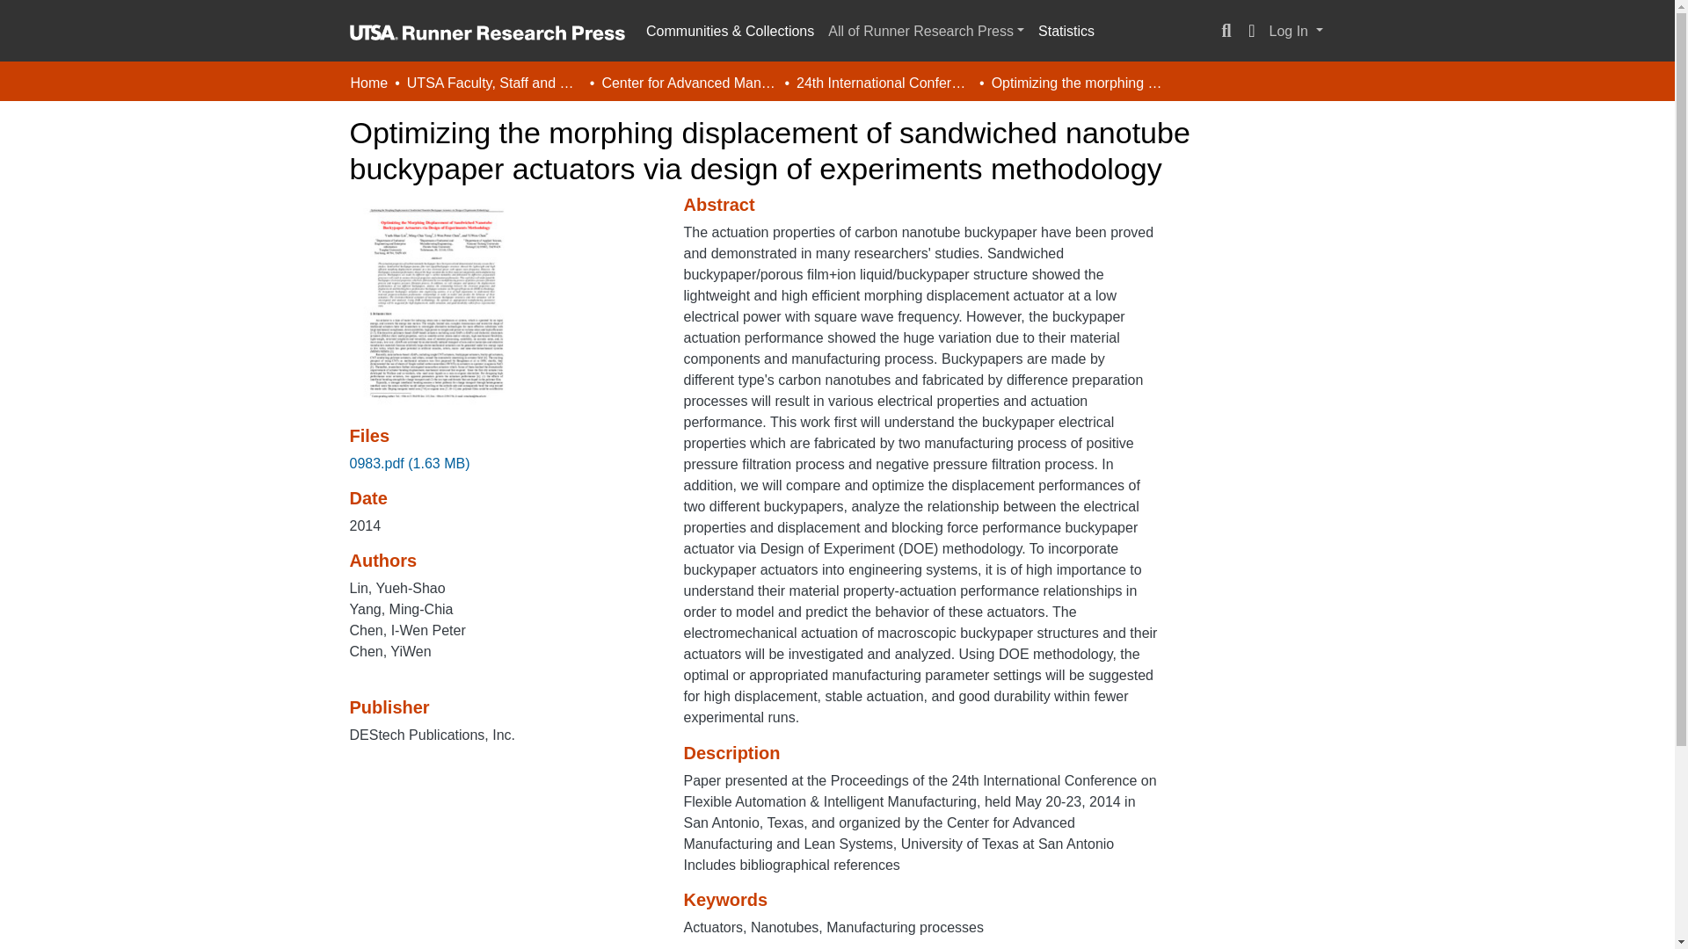 This screenshot has height=949, width=1688. What do you see at coordinates (494, 83) in the screenshot?
I see `UTSA Faculty, Staff and Postdoctoral Researcher Work` at bounding box center [494, 83].